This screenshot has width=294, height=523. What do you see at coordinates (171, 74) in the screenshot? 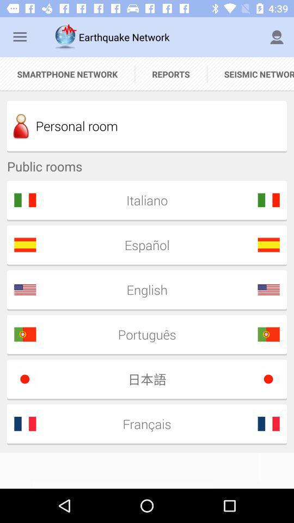
I see `open the reports item` at bounding box center [171, 74].